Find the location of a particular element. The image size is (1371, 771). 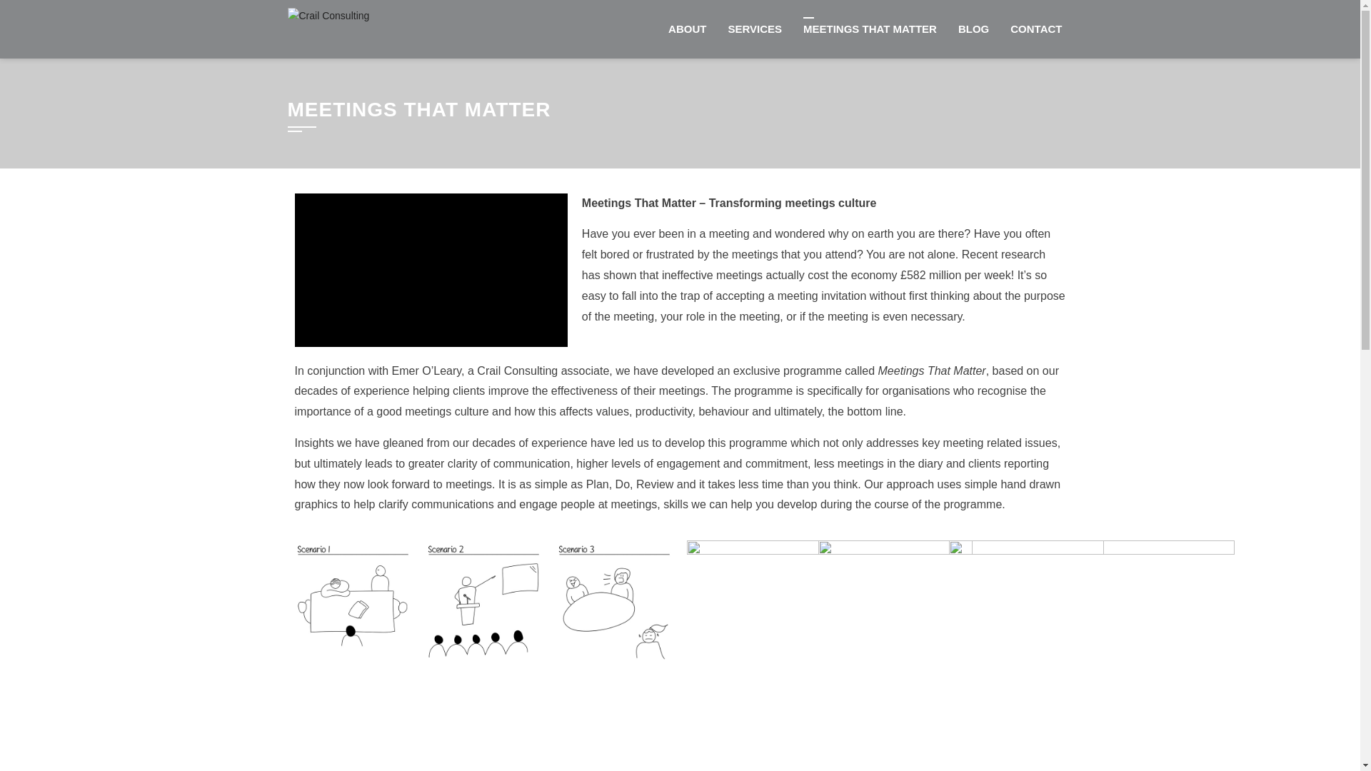

SERVICES is located at coordinates (754, 29).